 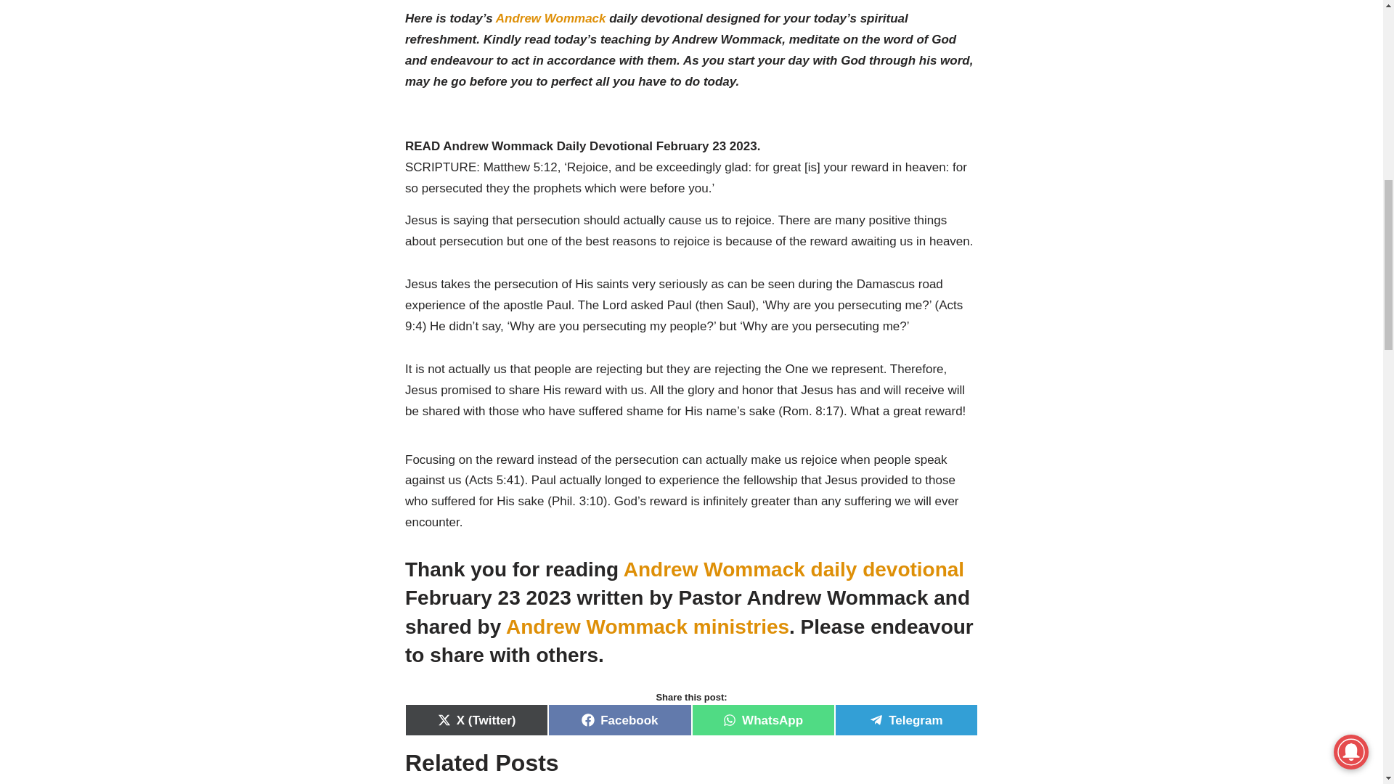 I want to click on Andrew Wommack ministries, so click(x=647, y=626).